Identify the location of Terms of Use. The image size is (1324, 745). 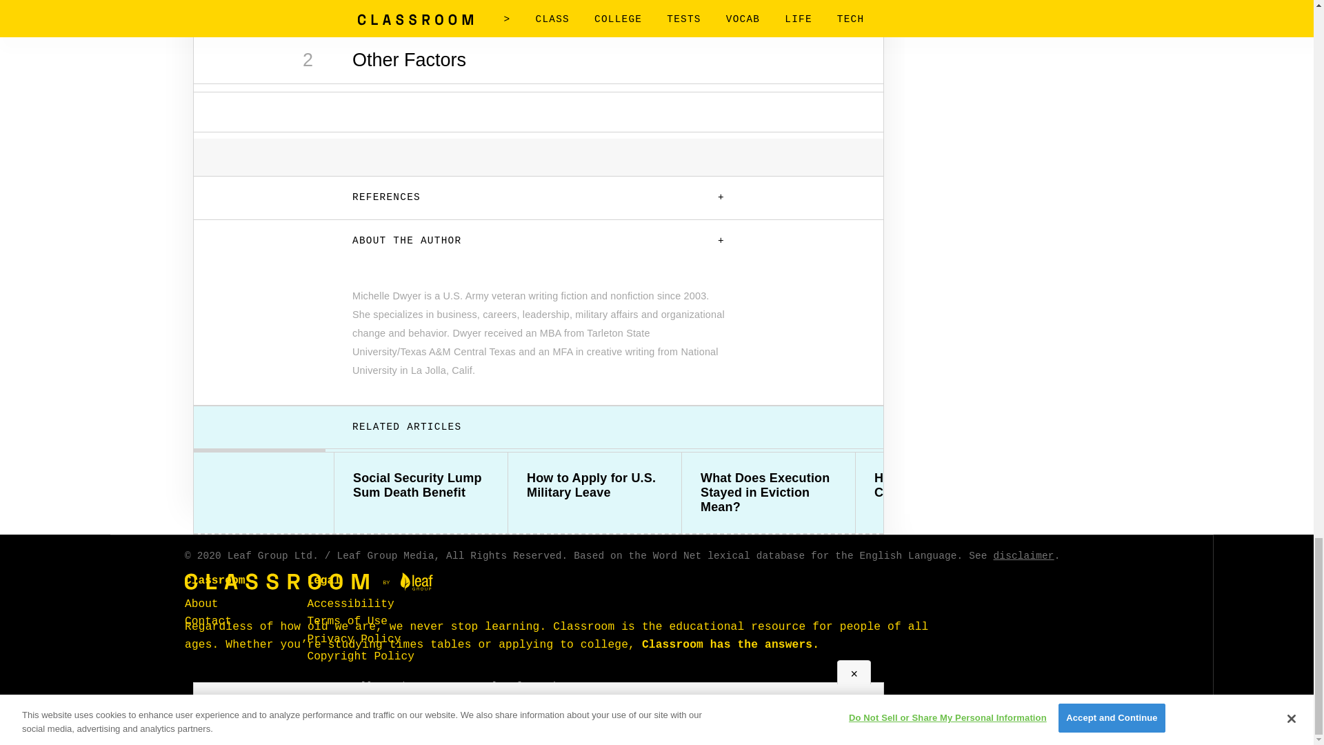
(348, 622).